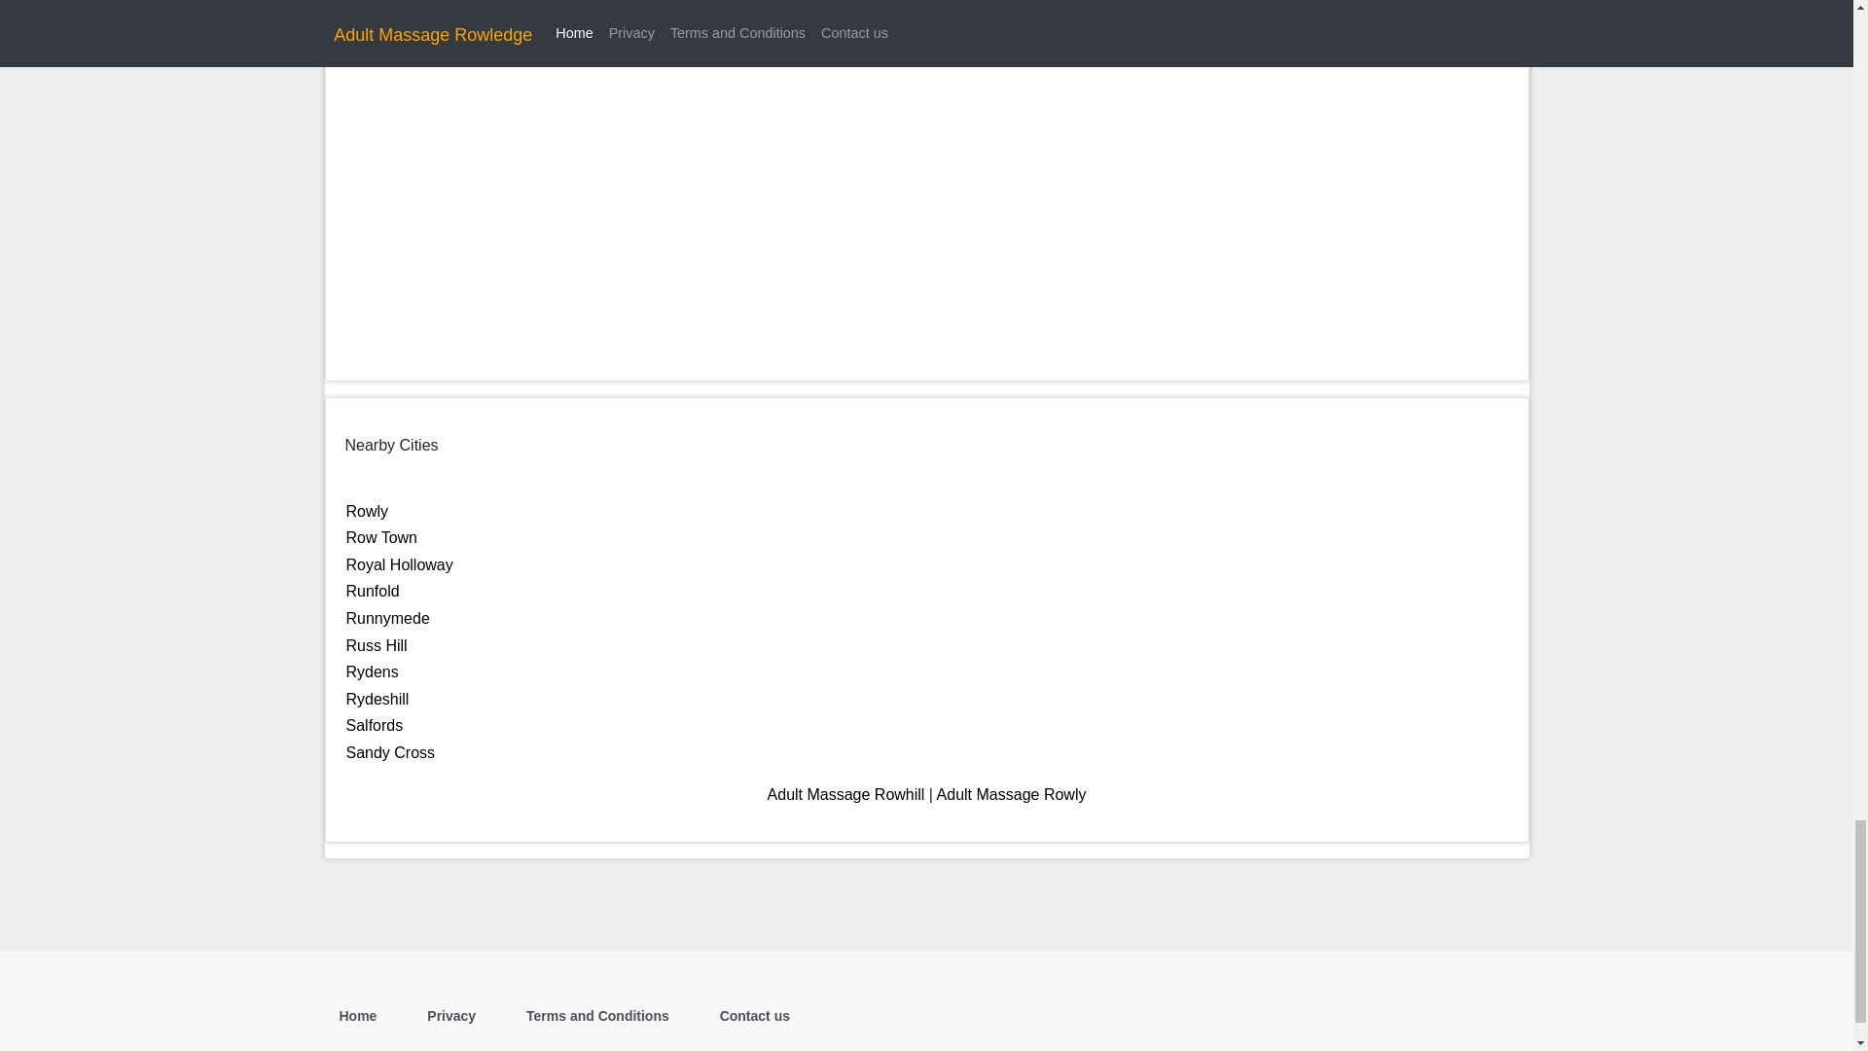 The height and width of the screenshot is (1051, 1868). What do you see at coordinates (367, 511) in the screenshot?
I see `Rowly` at bounding box center [367, 511].